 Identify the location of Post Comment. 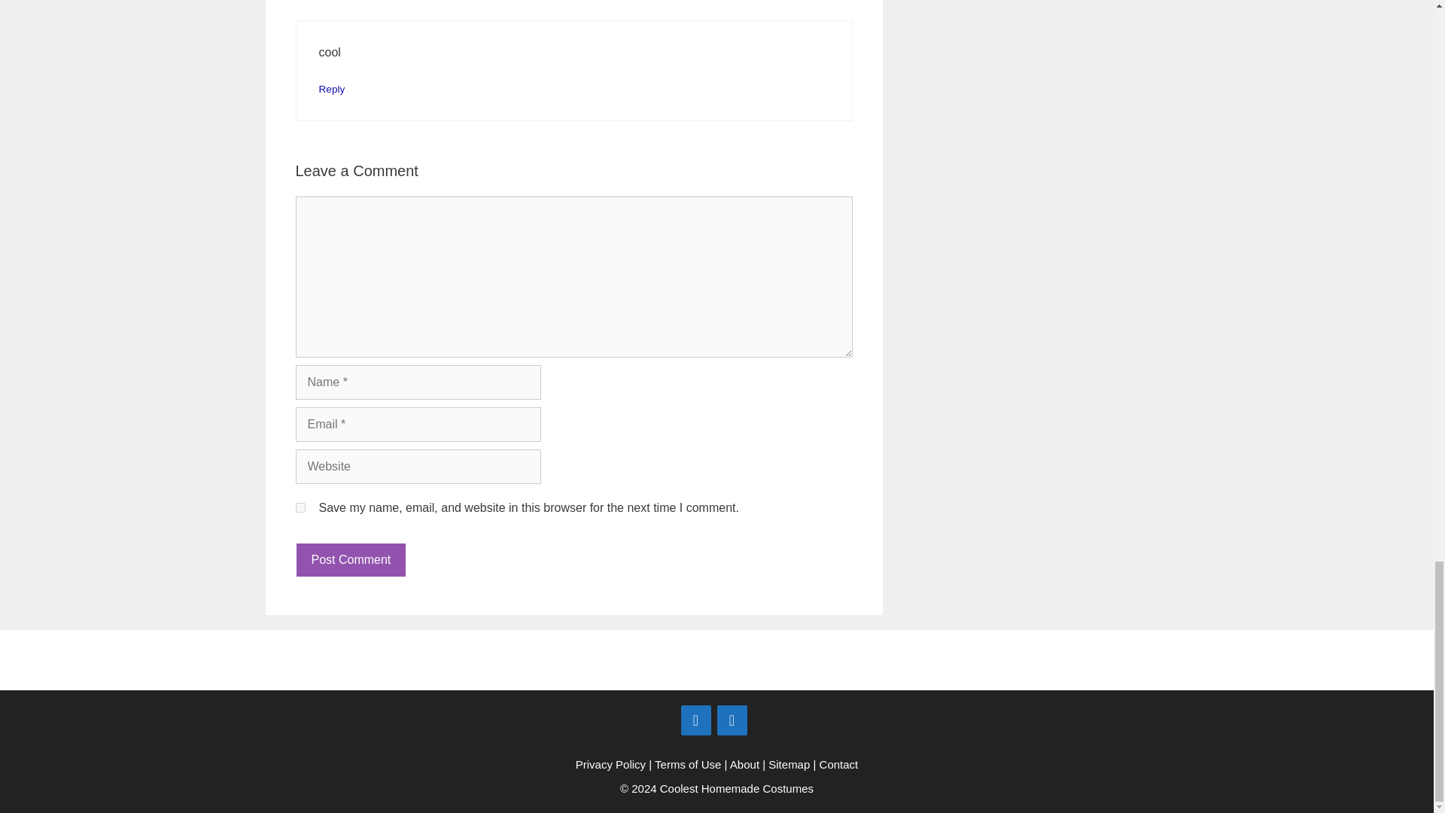
(350, 559).